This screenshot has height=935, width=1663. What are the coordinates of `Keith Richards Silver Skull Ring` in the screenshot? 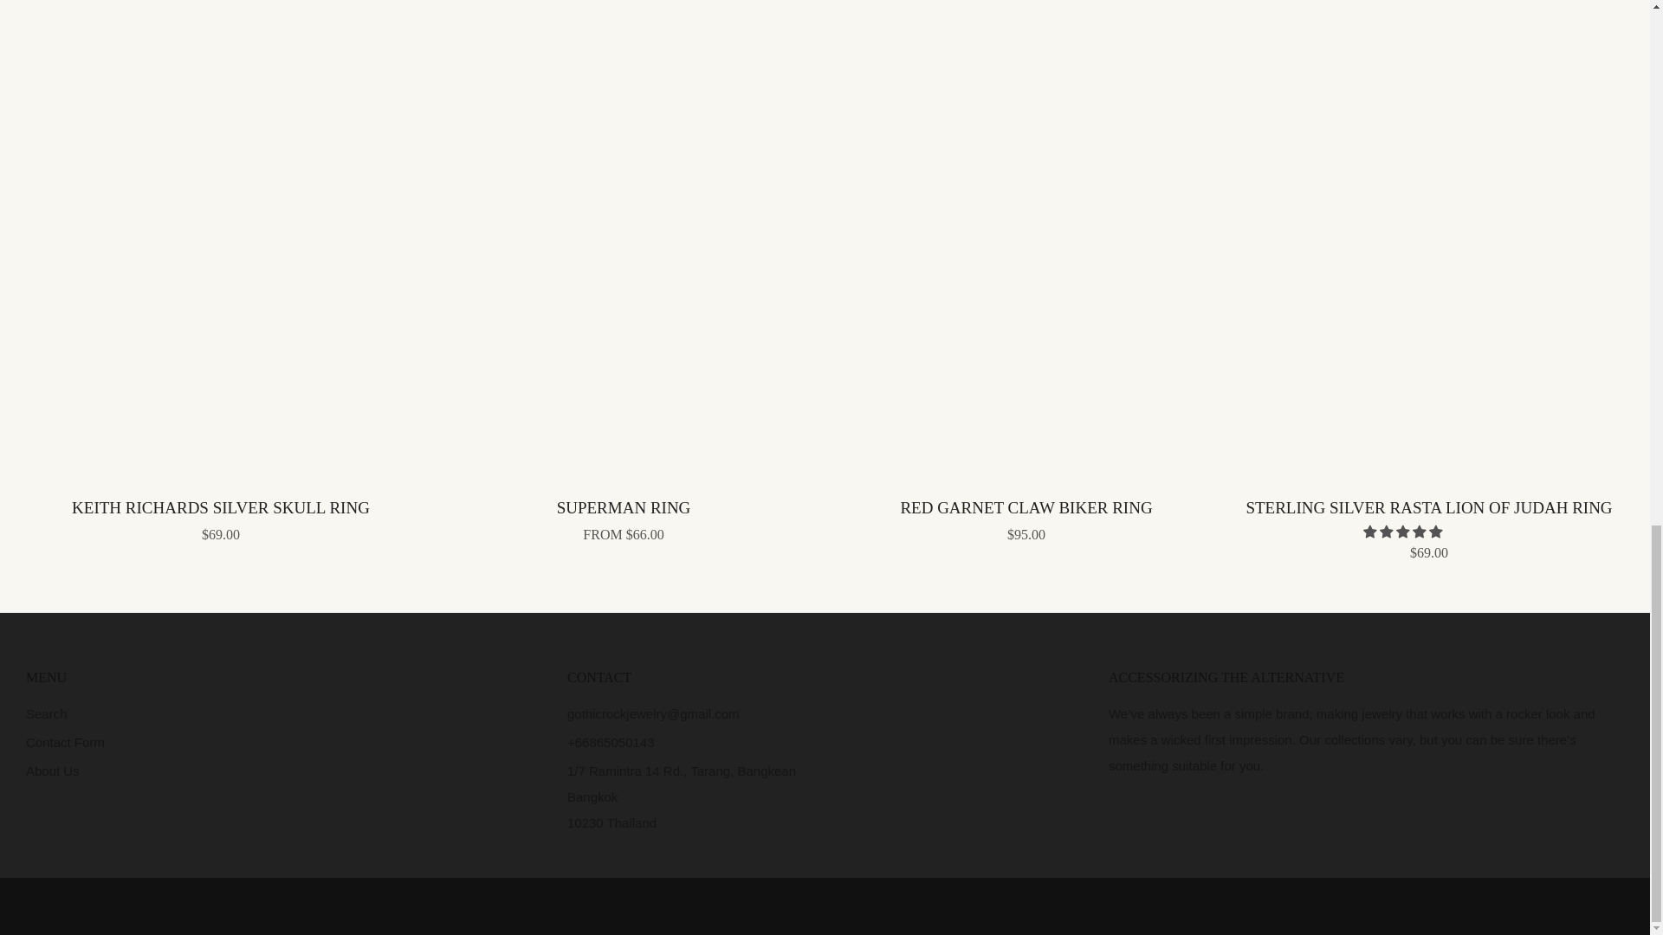 It's located at (221, 518).